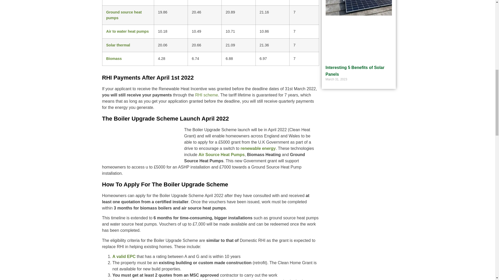 The width and height of the screenshot is (499, 280). What do you see at coordinates (258, 148) in the screenshot?
I see `renewable energy` at bounding box center [258, 148].